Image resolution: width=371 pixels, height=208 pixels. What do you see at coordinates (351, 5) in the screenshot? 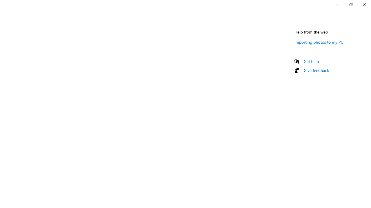
I see `Restore Settings` at bounding box center [351, 5].